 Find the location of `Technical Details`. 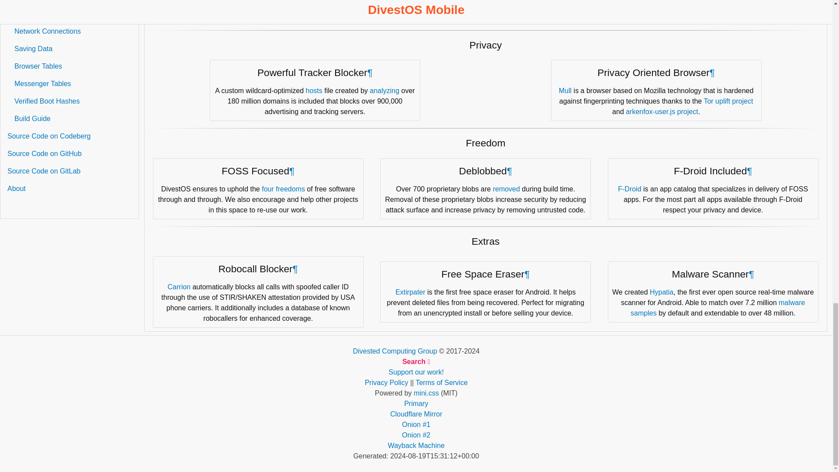

Technical Details is located at coordinates (73, 14).